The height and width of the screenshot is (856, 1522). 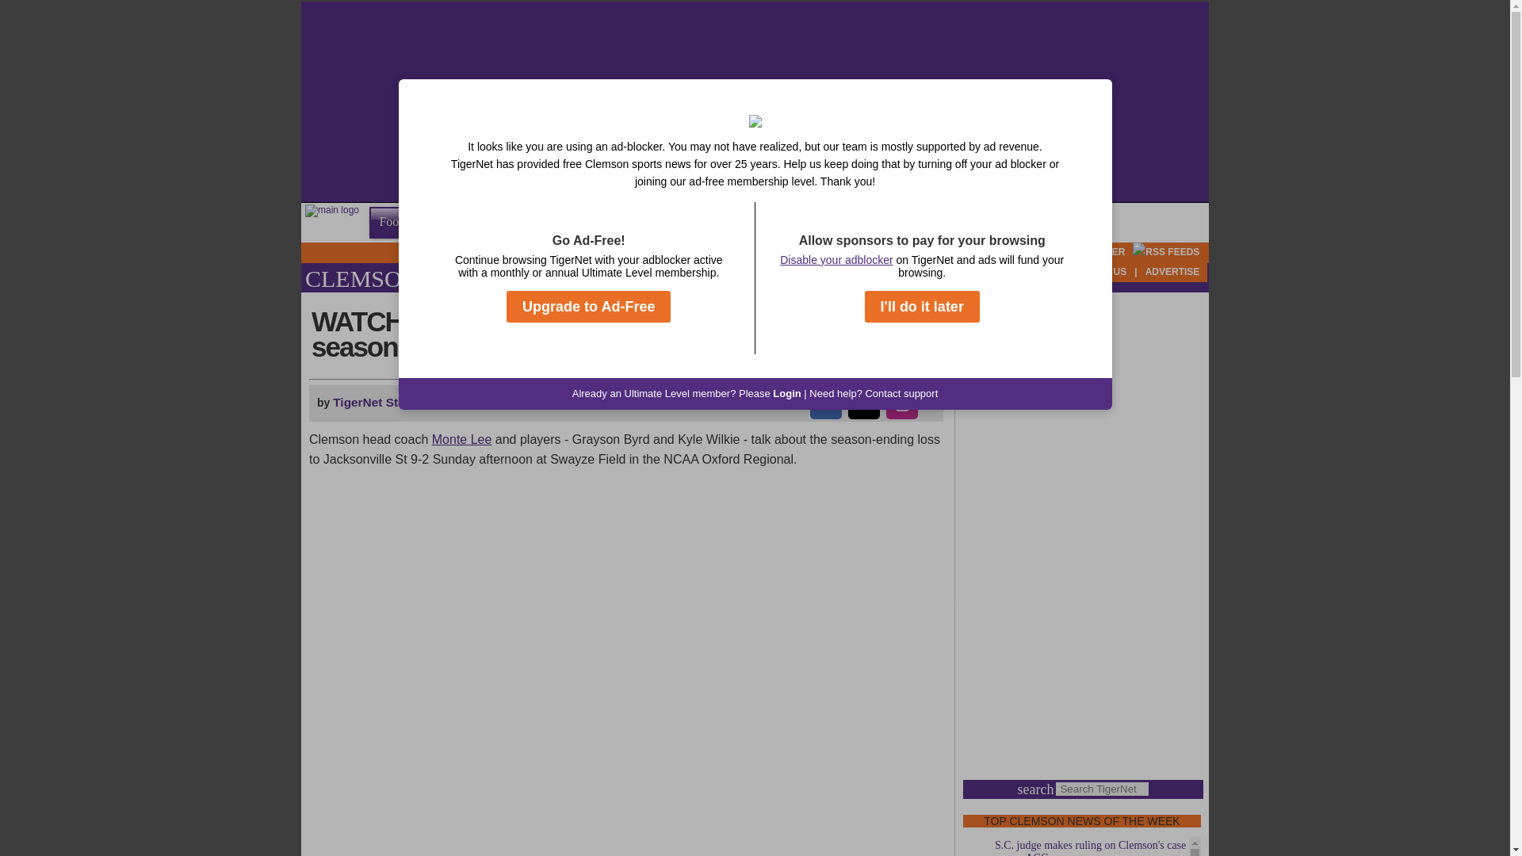 What do you see at coordinates (400, 222) in the screenshot?
I see `Football` at bounding box center [400, 222].